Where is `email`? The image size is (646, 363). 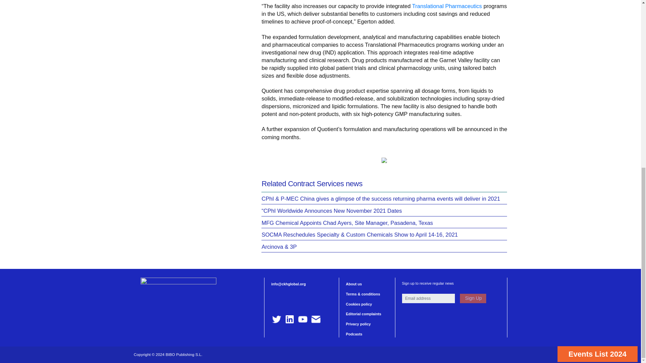 email is located at coordinates (316, 319).